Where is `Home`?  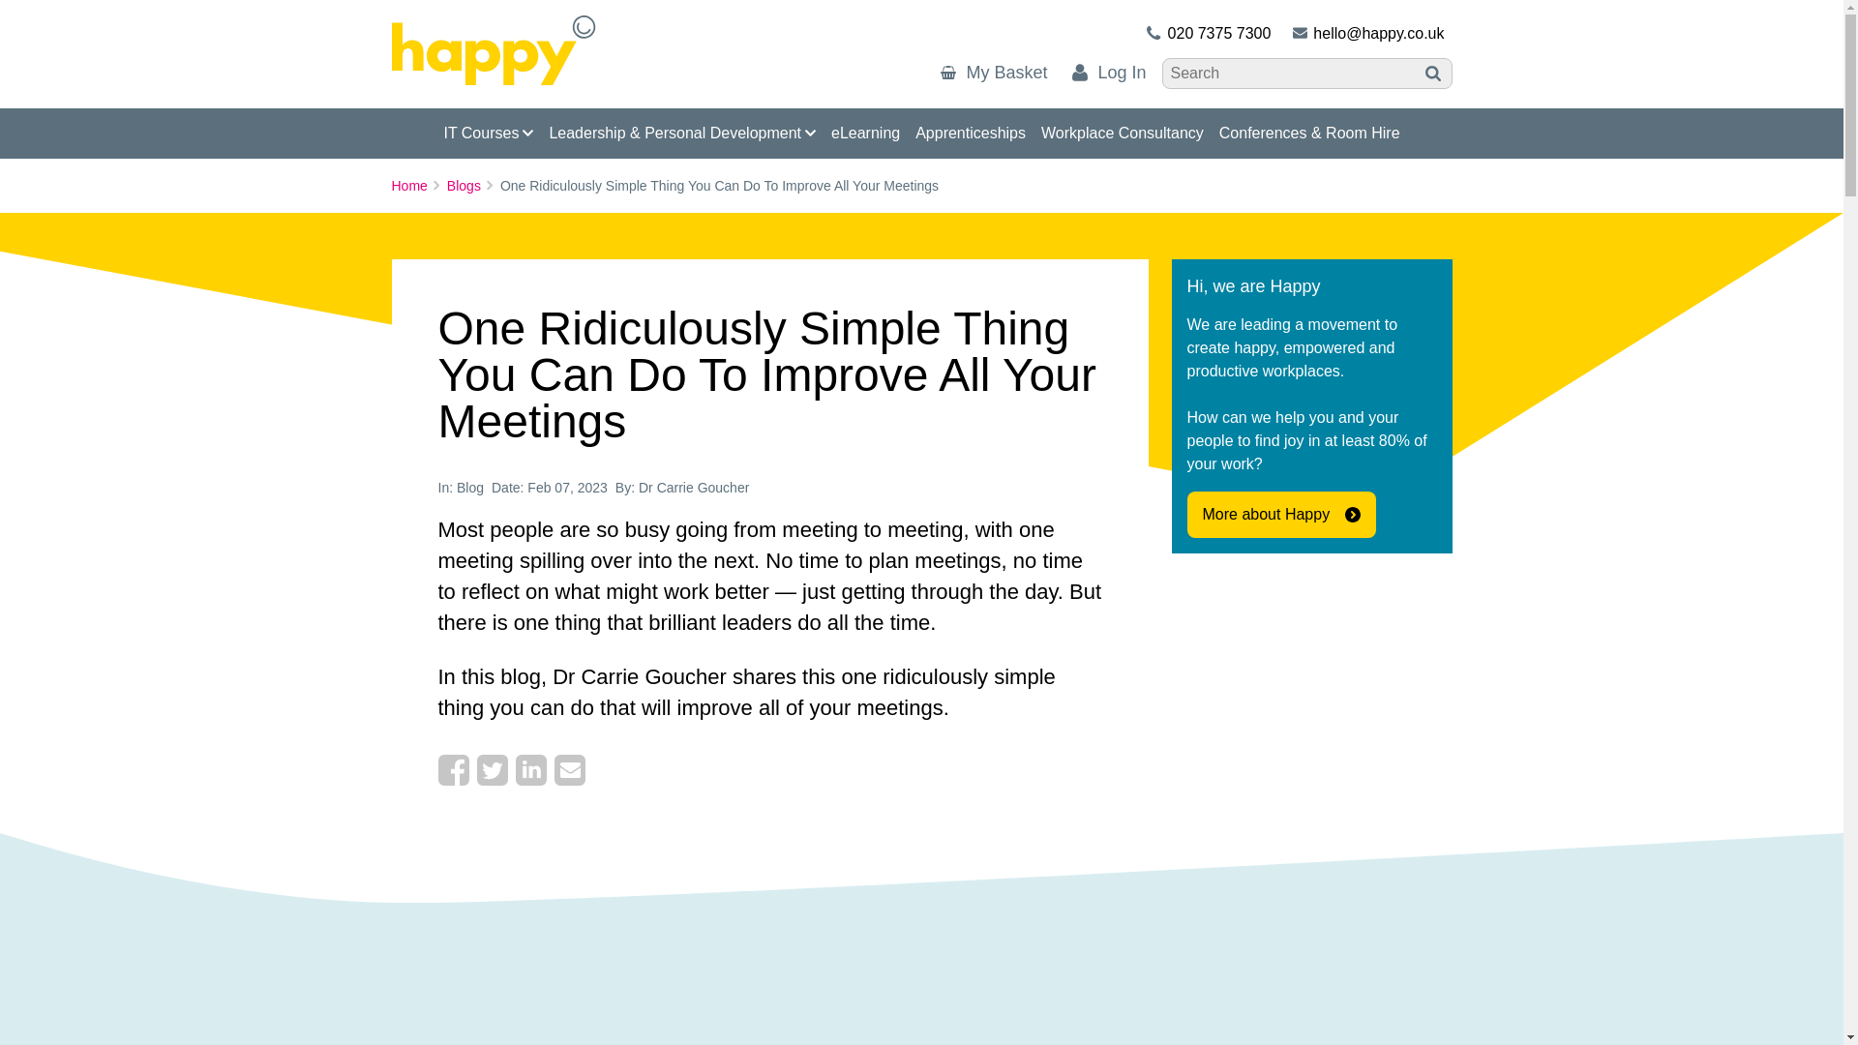 Home is located at coordinates (413, 186).